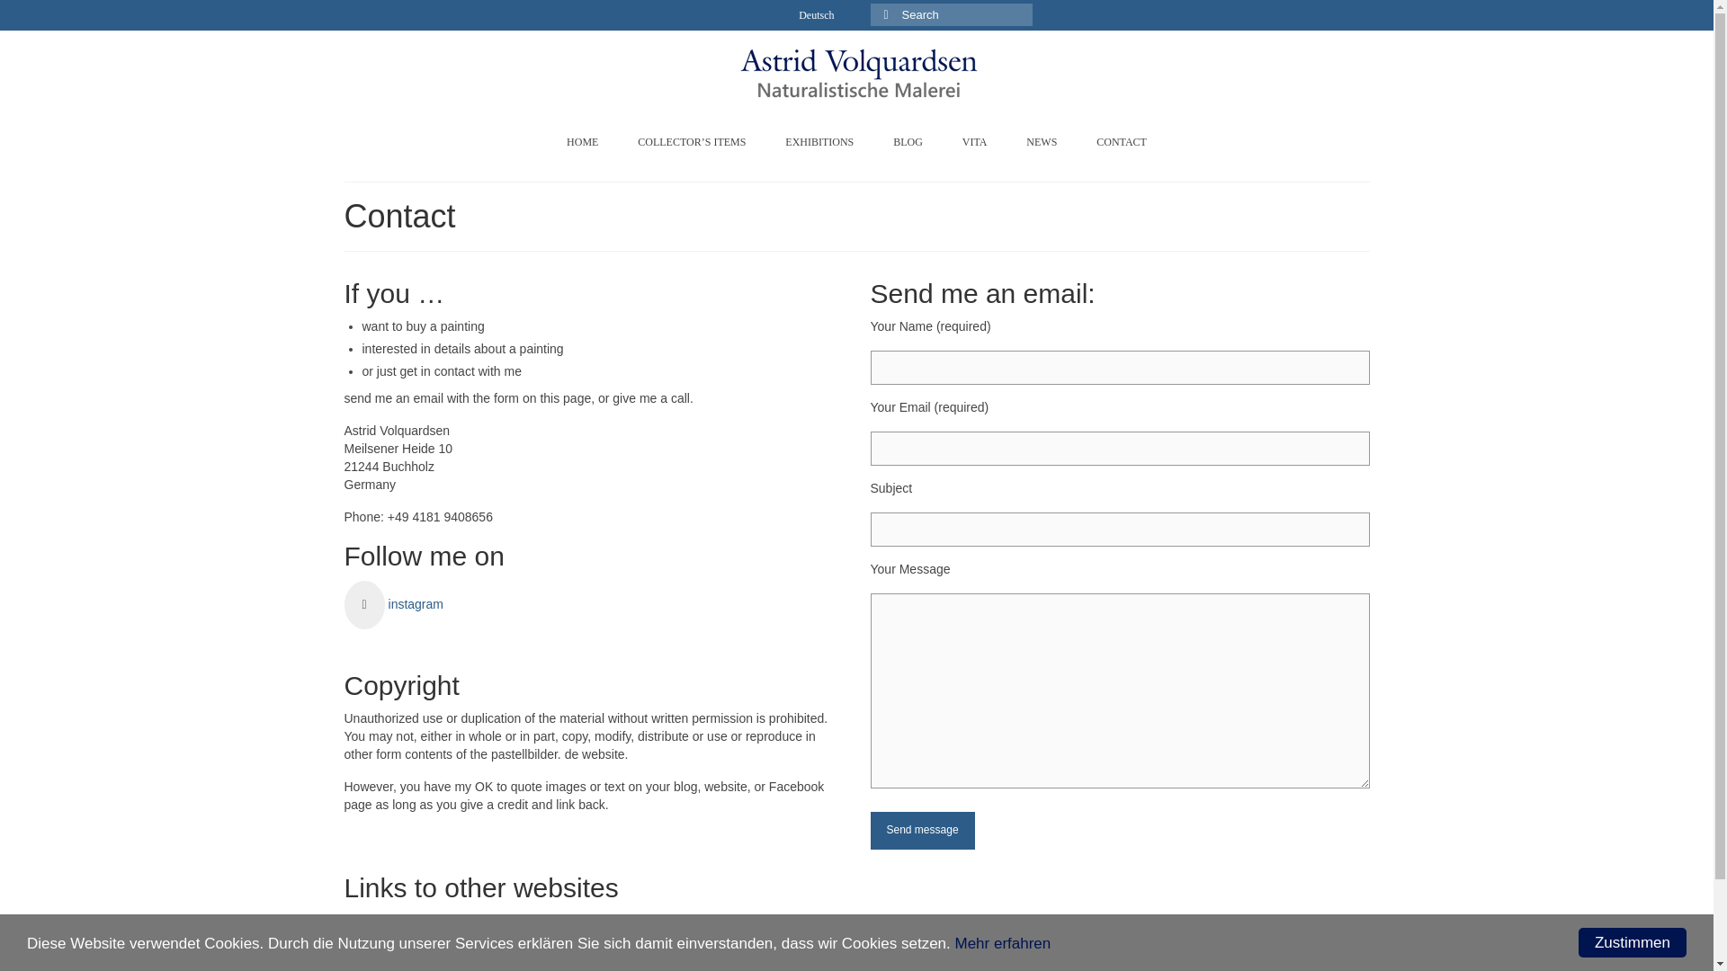 The height and width of the screenshot is (971, 1727). What do you see at coordinates (1042, 142) in the screenshot?
I see `NEWS` at bounding box center [1042, 142].